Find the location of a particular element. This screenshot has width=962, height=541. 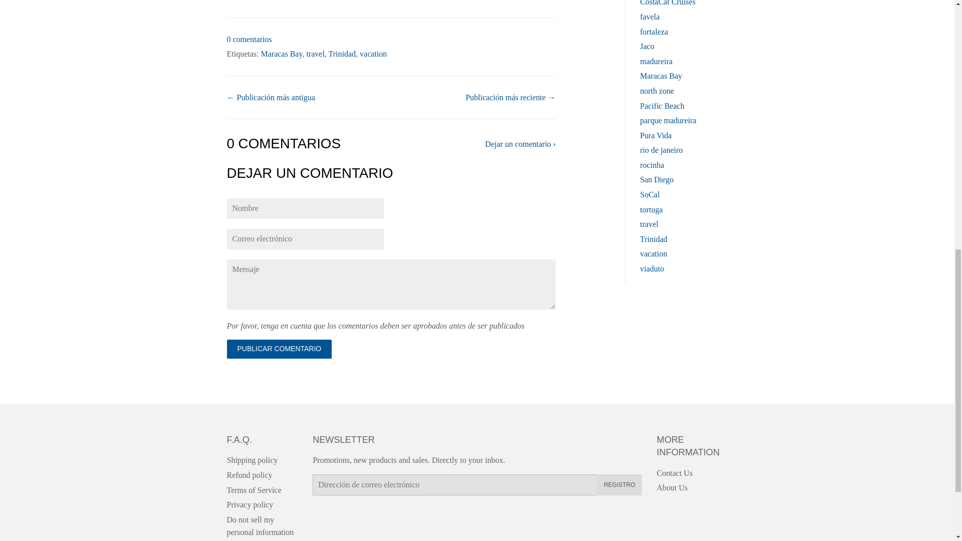

Show articles tagged madureira is located at coordinates (656, 61).